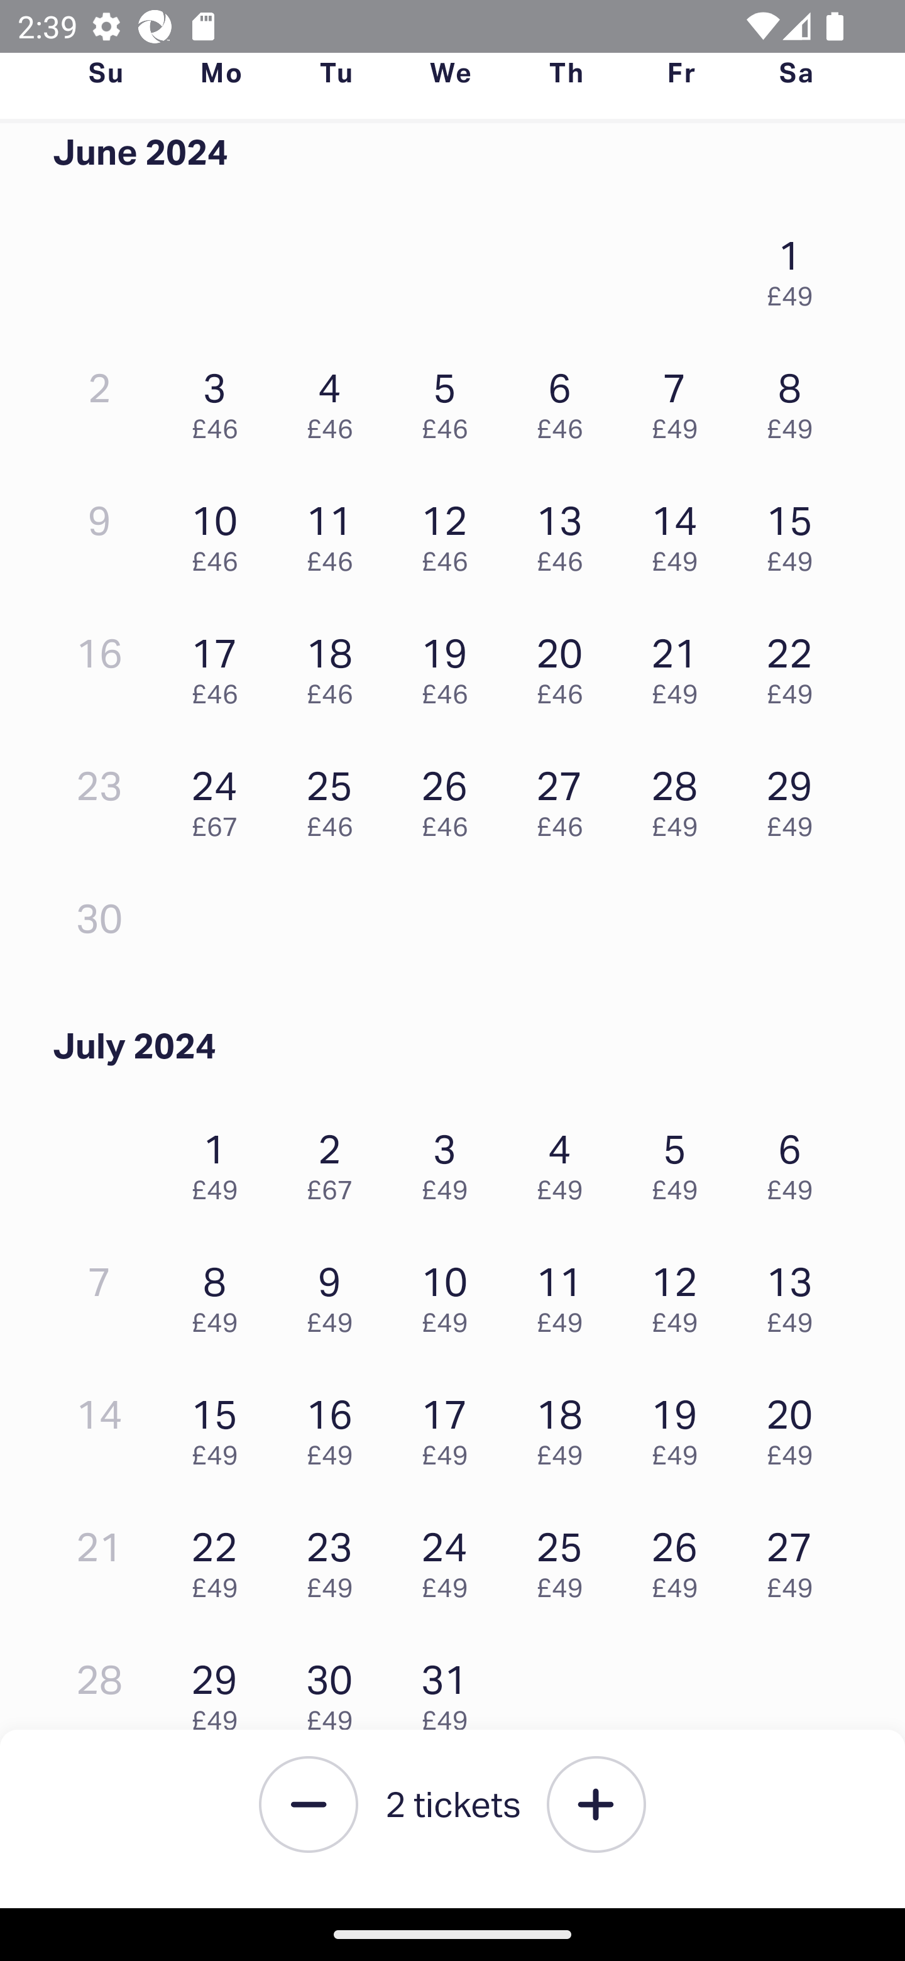 The image size is (905, 1961). What do you see at coordinates (336, 1293) in the screenshot?
I see `9 £49` at bounding box center [336, 1293].